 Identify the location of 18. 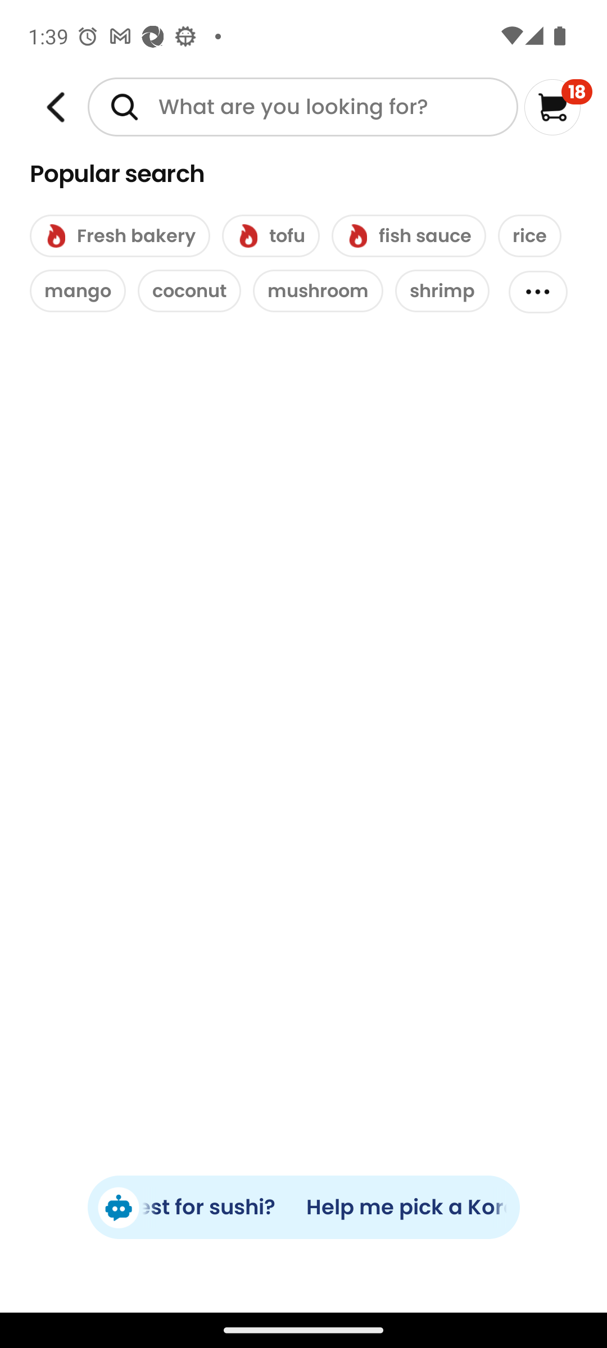
(559, 107).